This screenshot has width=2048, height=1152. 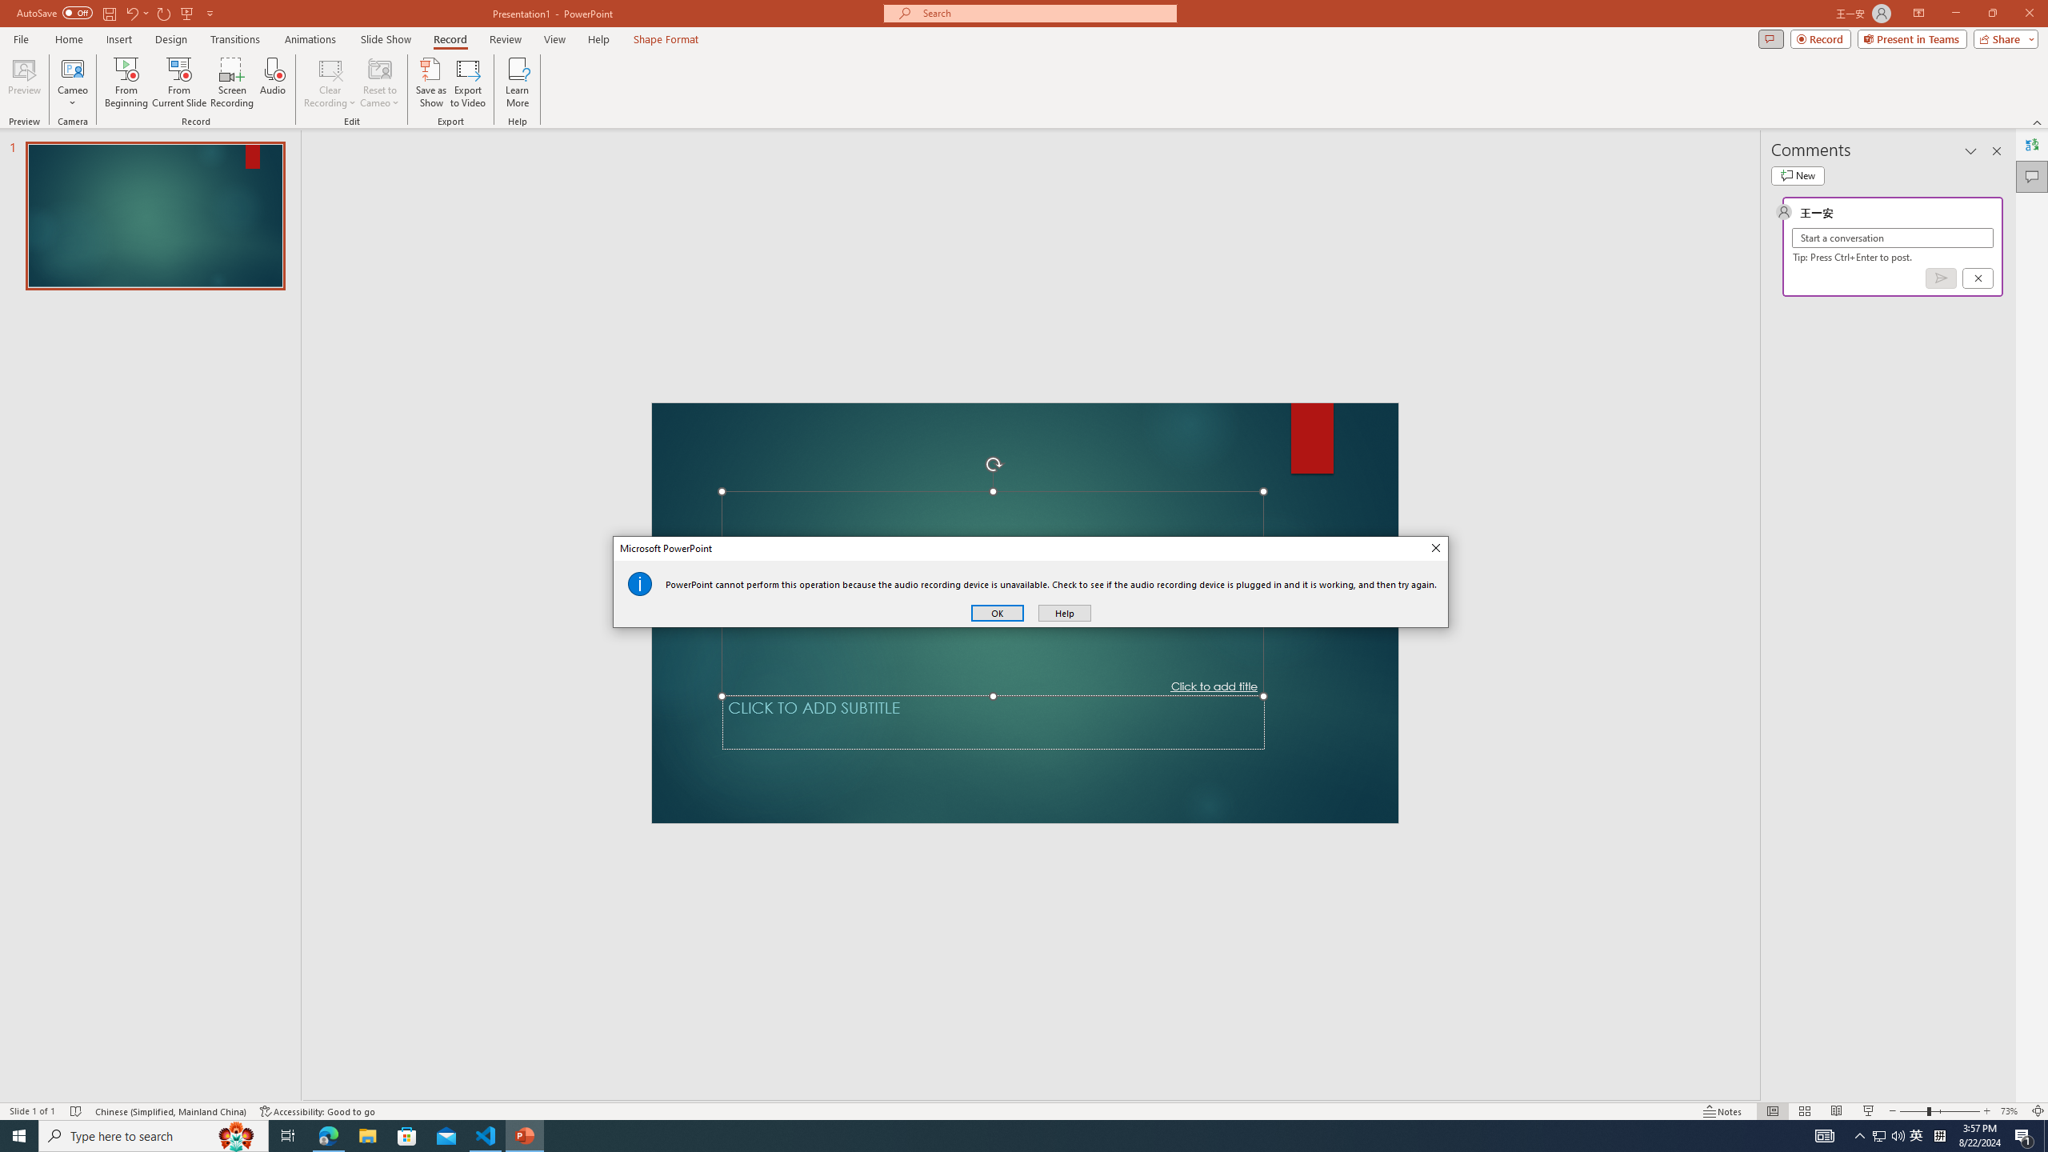 I want to click on Slide Sorter, so click(x=1803, y=1111).